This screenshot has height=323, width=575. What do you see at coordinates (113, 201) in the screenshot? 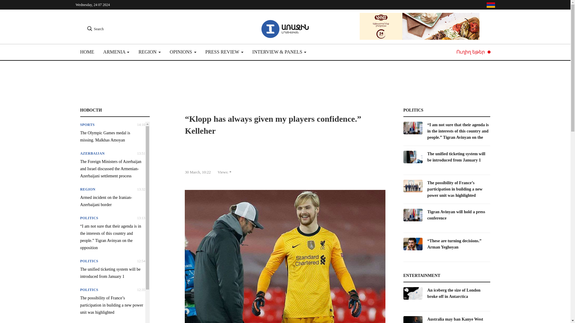
I see `Armed incident on the Iranian-Azerbaijani border` at bounding box center [113, 201].